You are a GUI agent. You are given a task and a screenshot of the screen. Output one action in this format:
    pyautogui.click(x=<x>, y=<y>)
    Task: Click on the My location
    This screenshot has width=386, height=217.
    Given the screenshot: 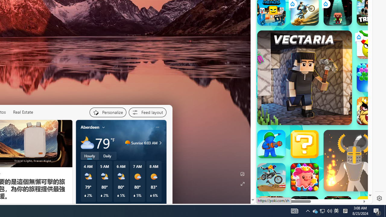 What is the action you would take?
    pyautogui.click(x=103, y=127)
    